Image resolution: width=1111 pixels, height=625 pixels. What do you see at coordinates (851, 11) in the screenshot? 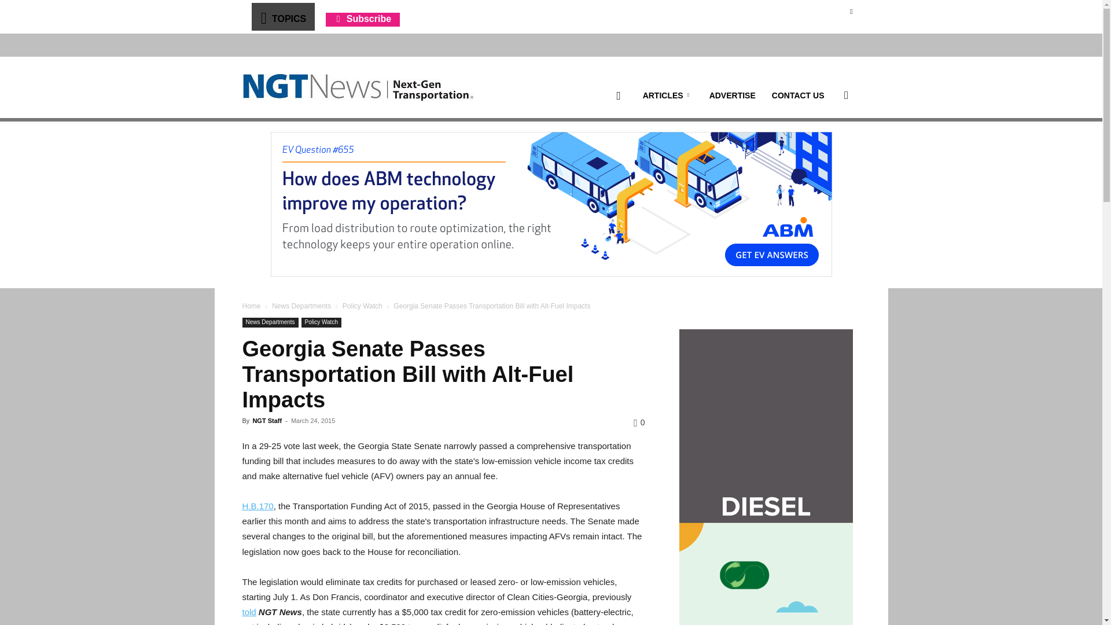
I see `Twitter` at bounding box center [851, 11].